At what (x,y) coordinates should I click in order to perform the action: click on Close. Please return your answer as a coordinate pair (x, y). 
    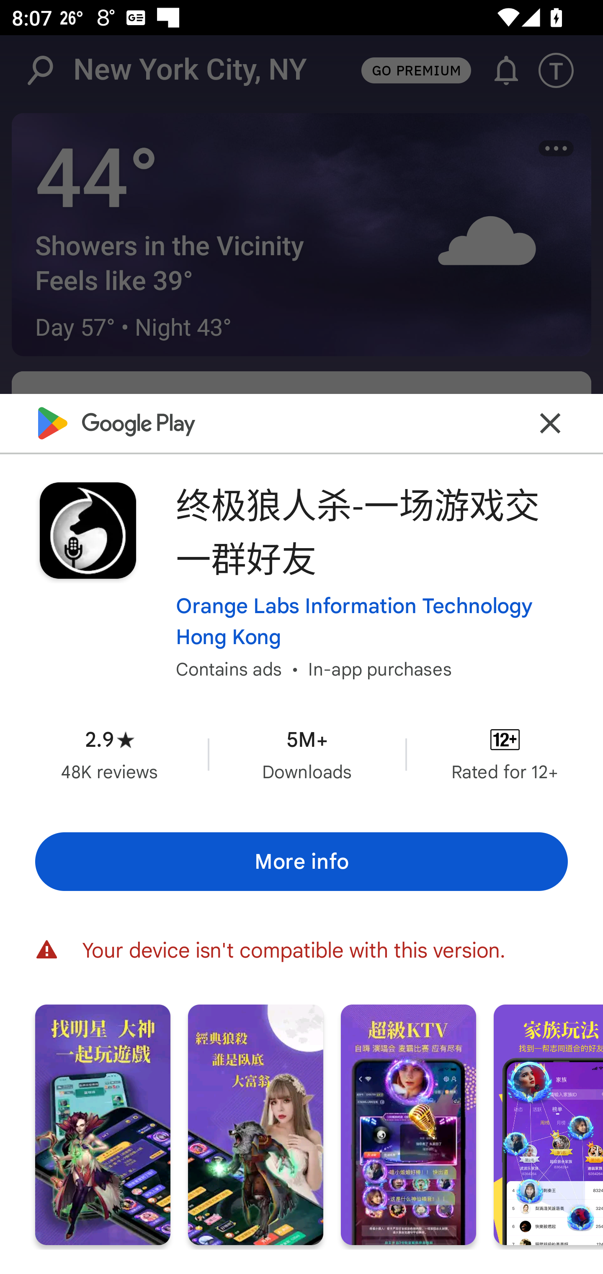
    Looking at the image, I should click on (550, 423).